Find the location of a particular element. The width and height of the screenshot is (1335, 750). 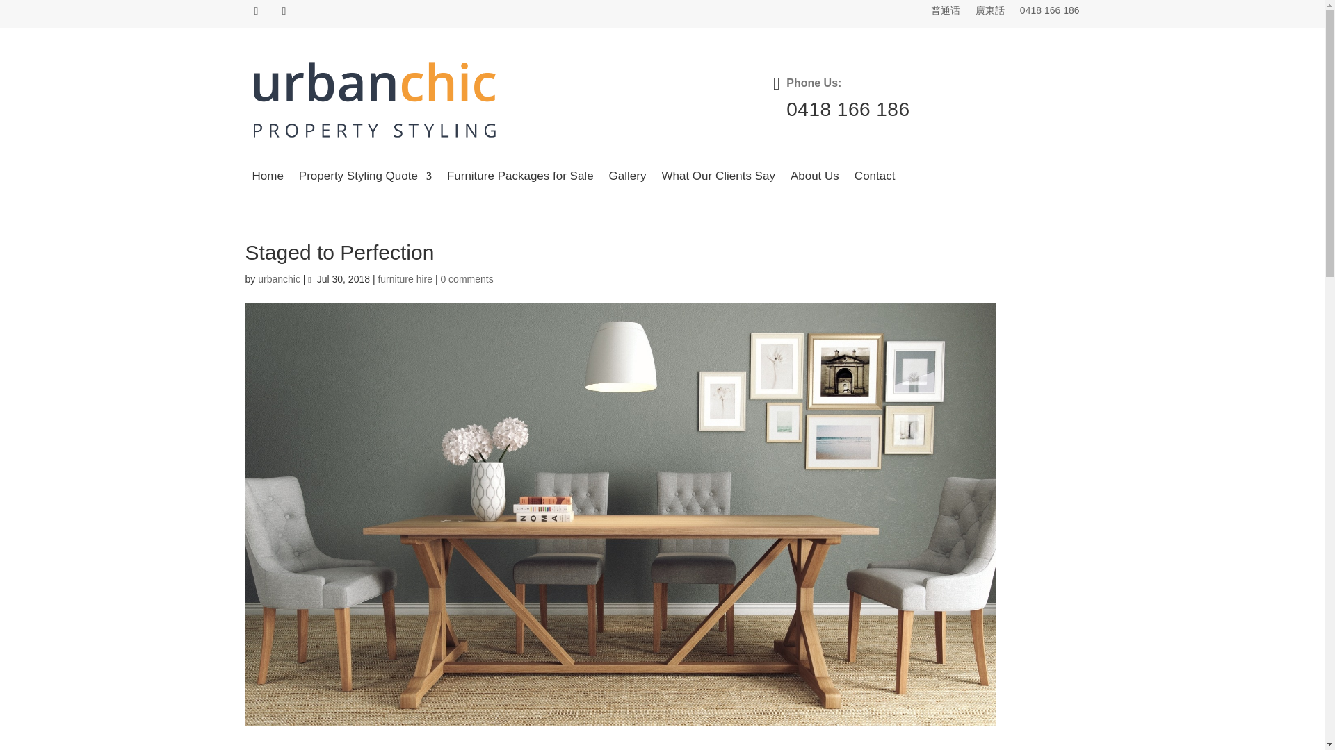

urbanchic is located at coordinates (279, 279).